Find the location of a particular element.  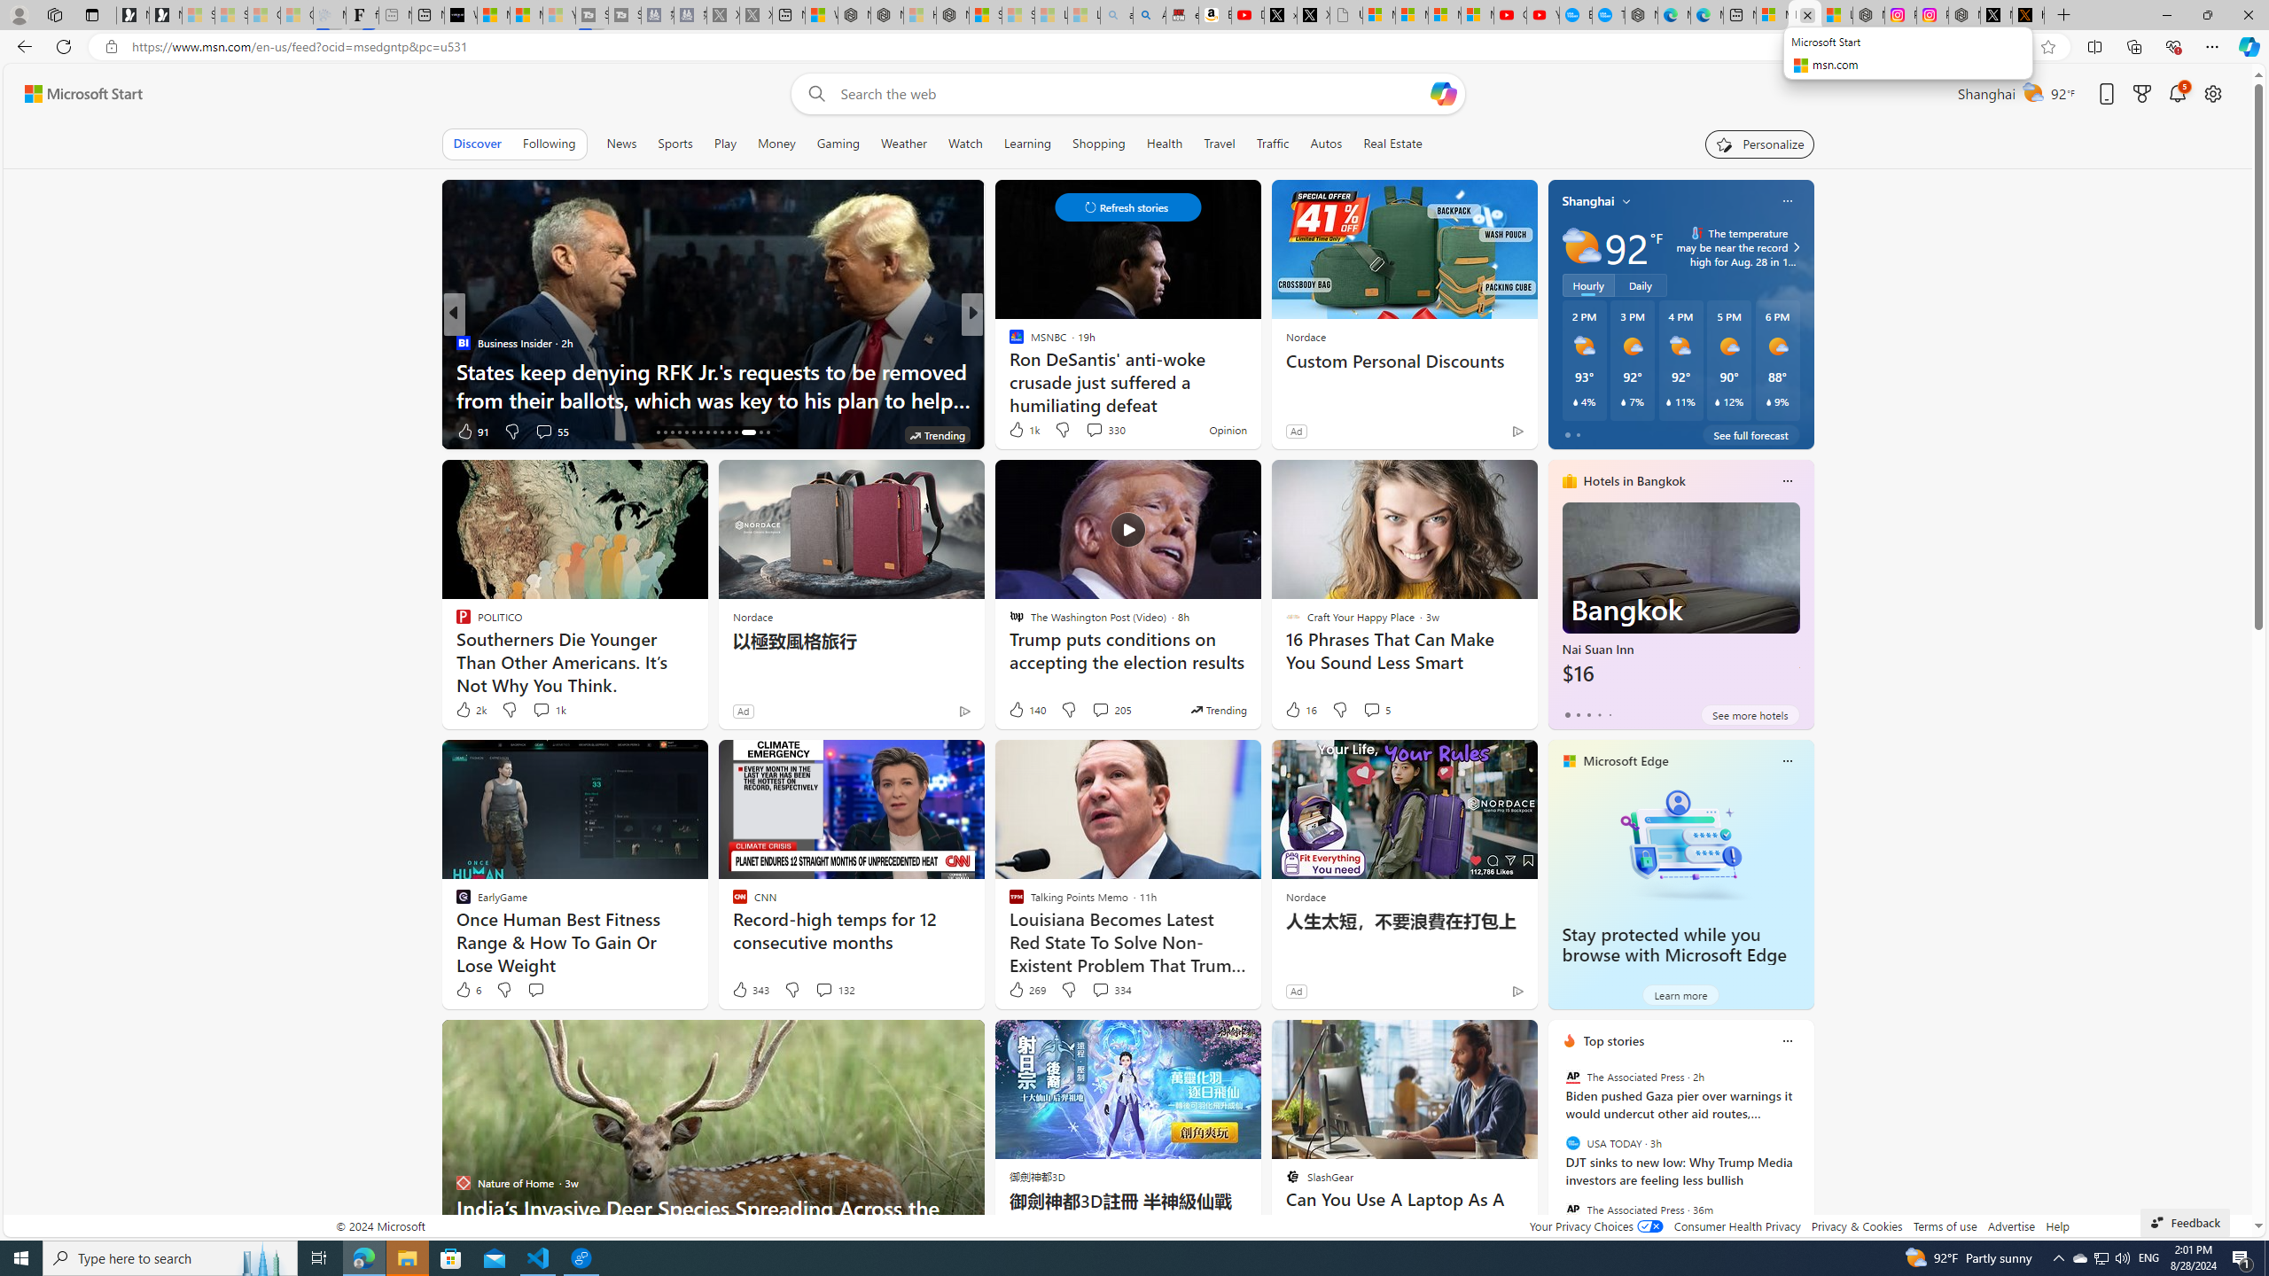

Daily is located at coordinates (1640, 285).